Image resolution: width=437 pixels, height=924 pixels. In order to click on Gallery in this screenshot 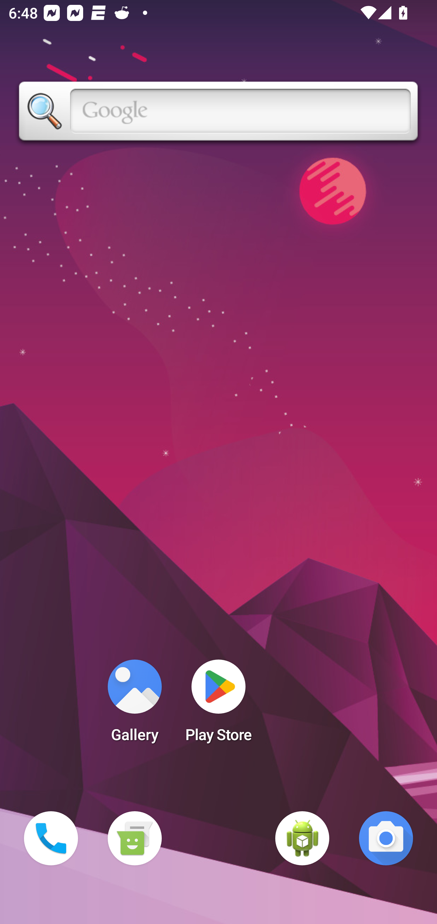, I will do `click(134, 705)`.